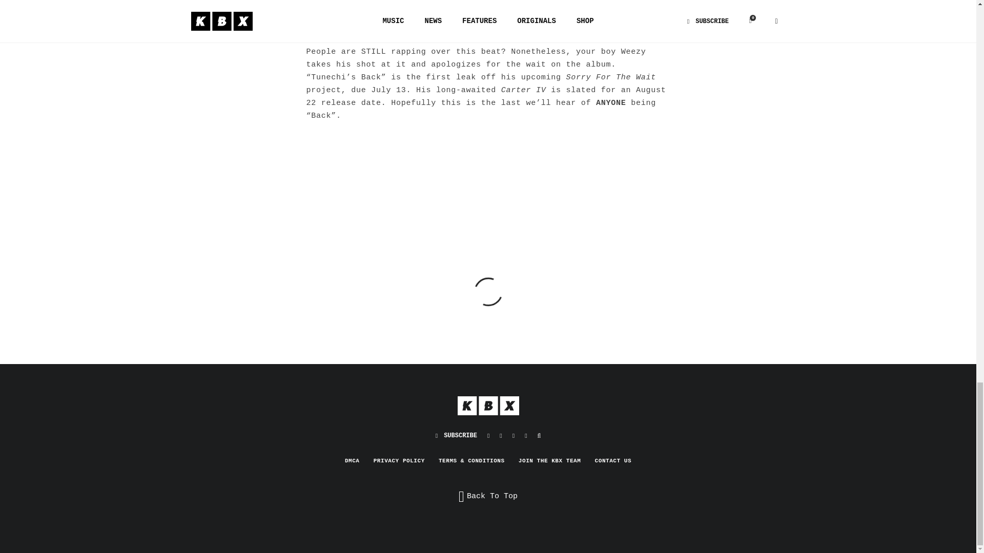 This screenshot has height=553, width=984. What do you see at coordinates (488, 496) in the screenshot?
I see `Back To Top` at bounding box center [488, 496].